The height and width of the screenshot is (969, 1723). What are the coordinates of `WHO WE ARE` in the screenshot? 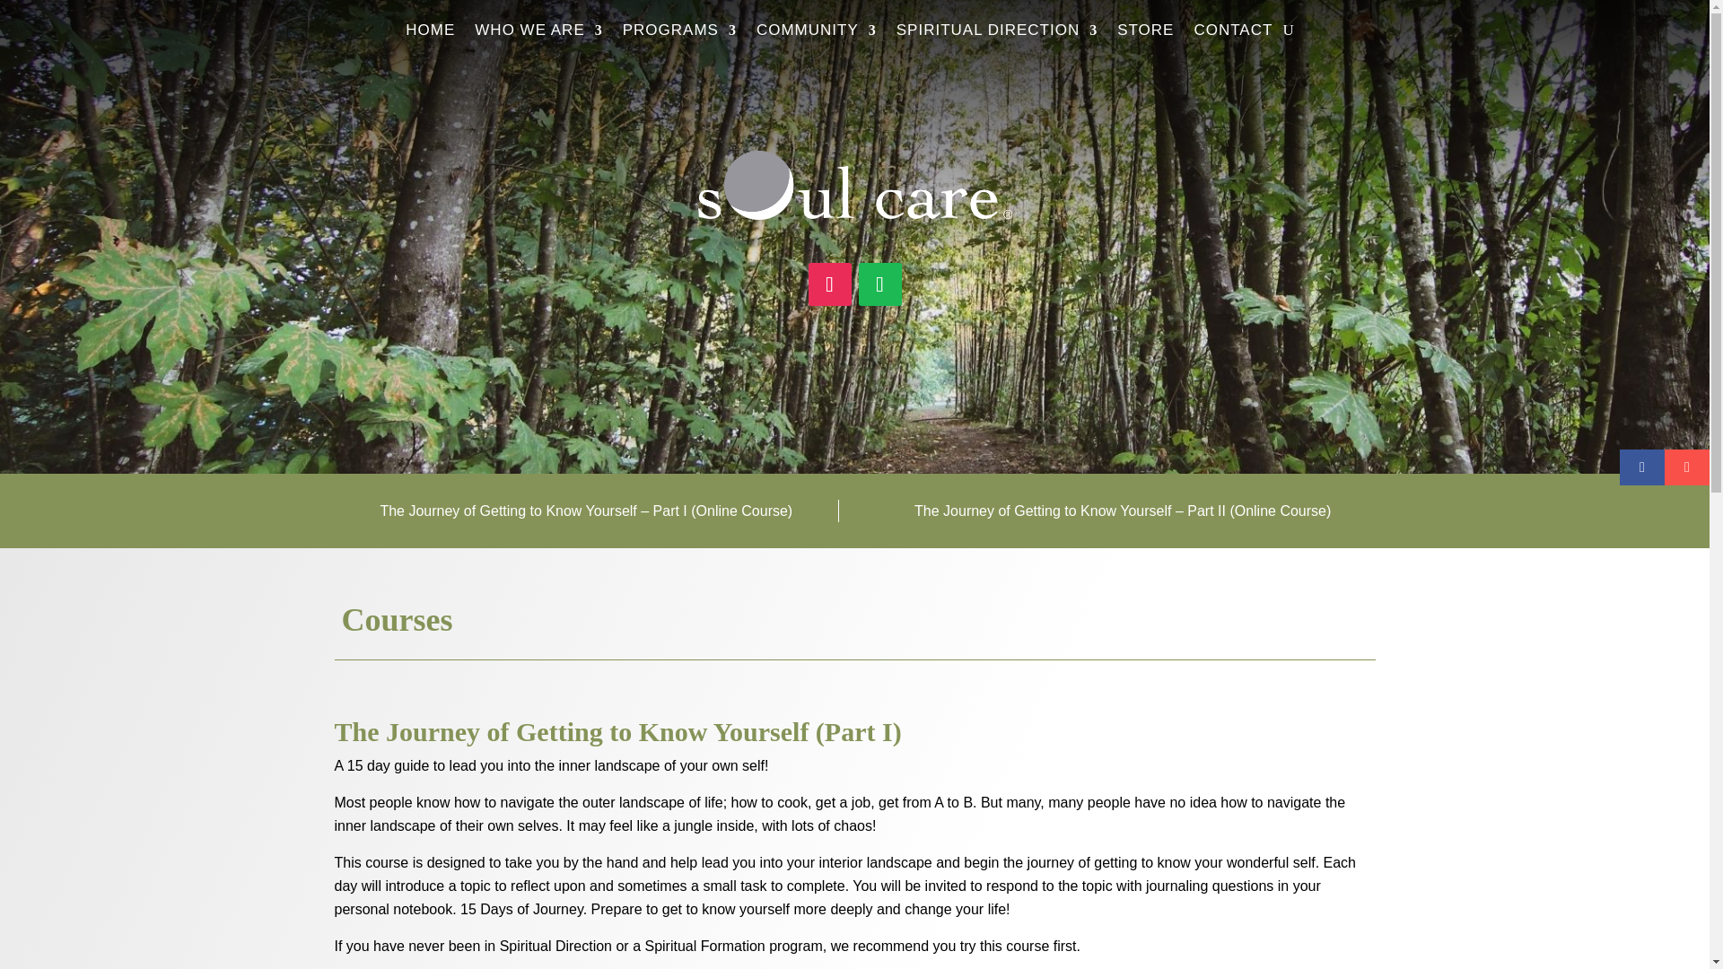 It's located at (538, 34).